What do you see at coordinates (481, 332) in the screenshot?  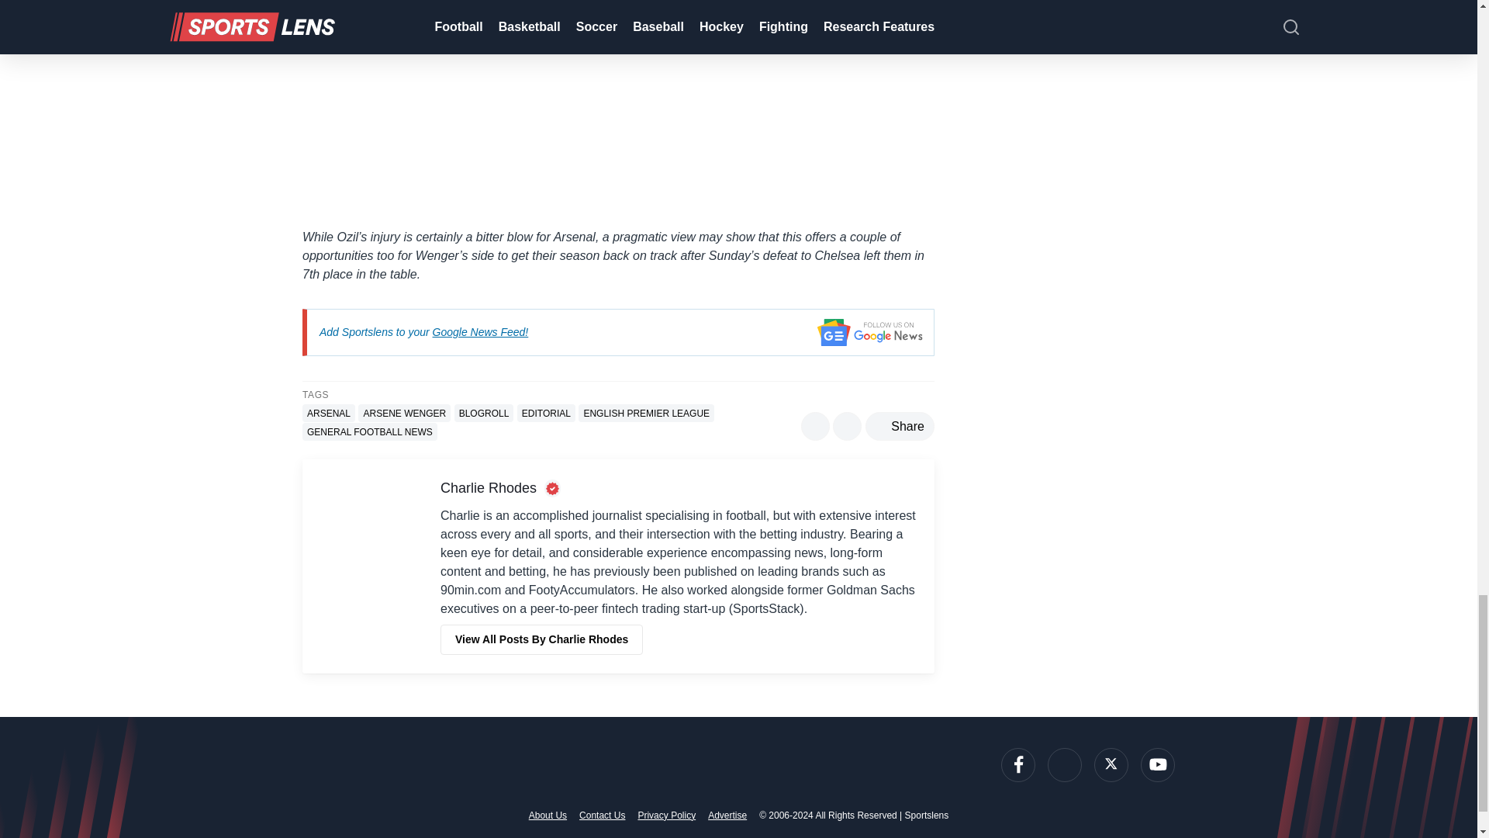 I see `Google News Feed!` at bounding box center [481, 332].